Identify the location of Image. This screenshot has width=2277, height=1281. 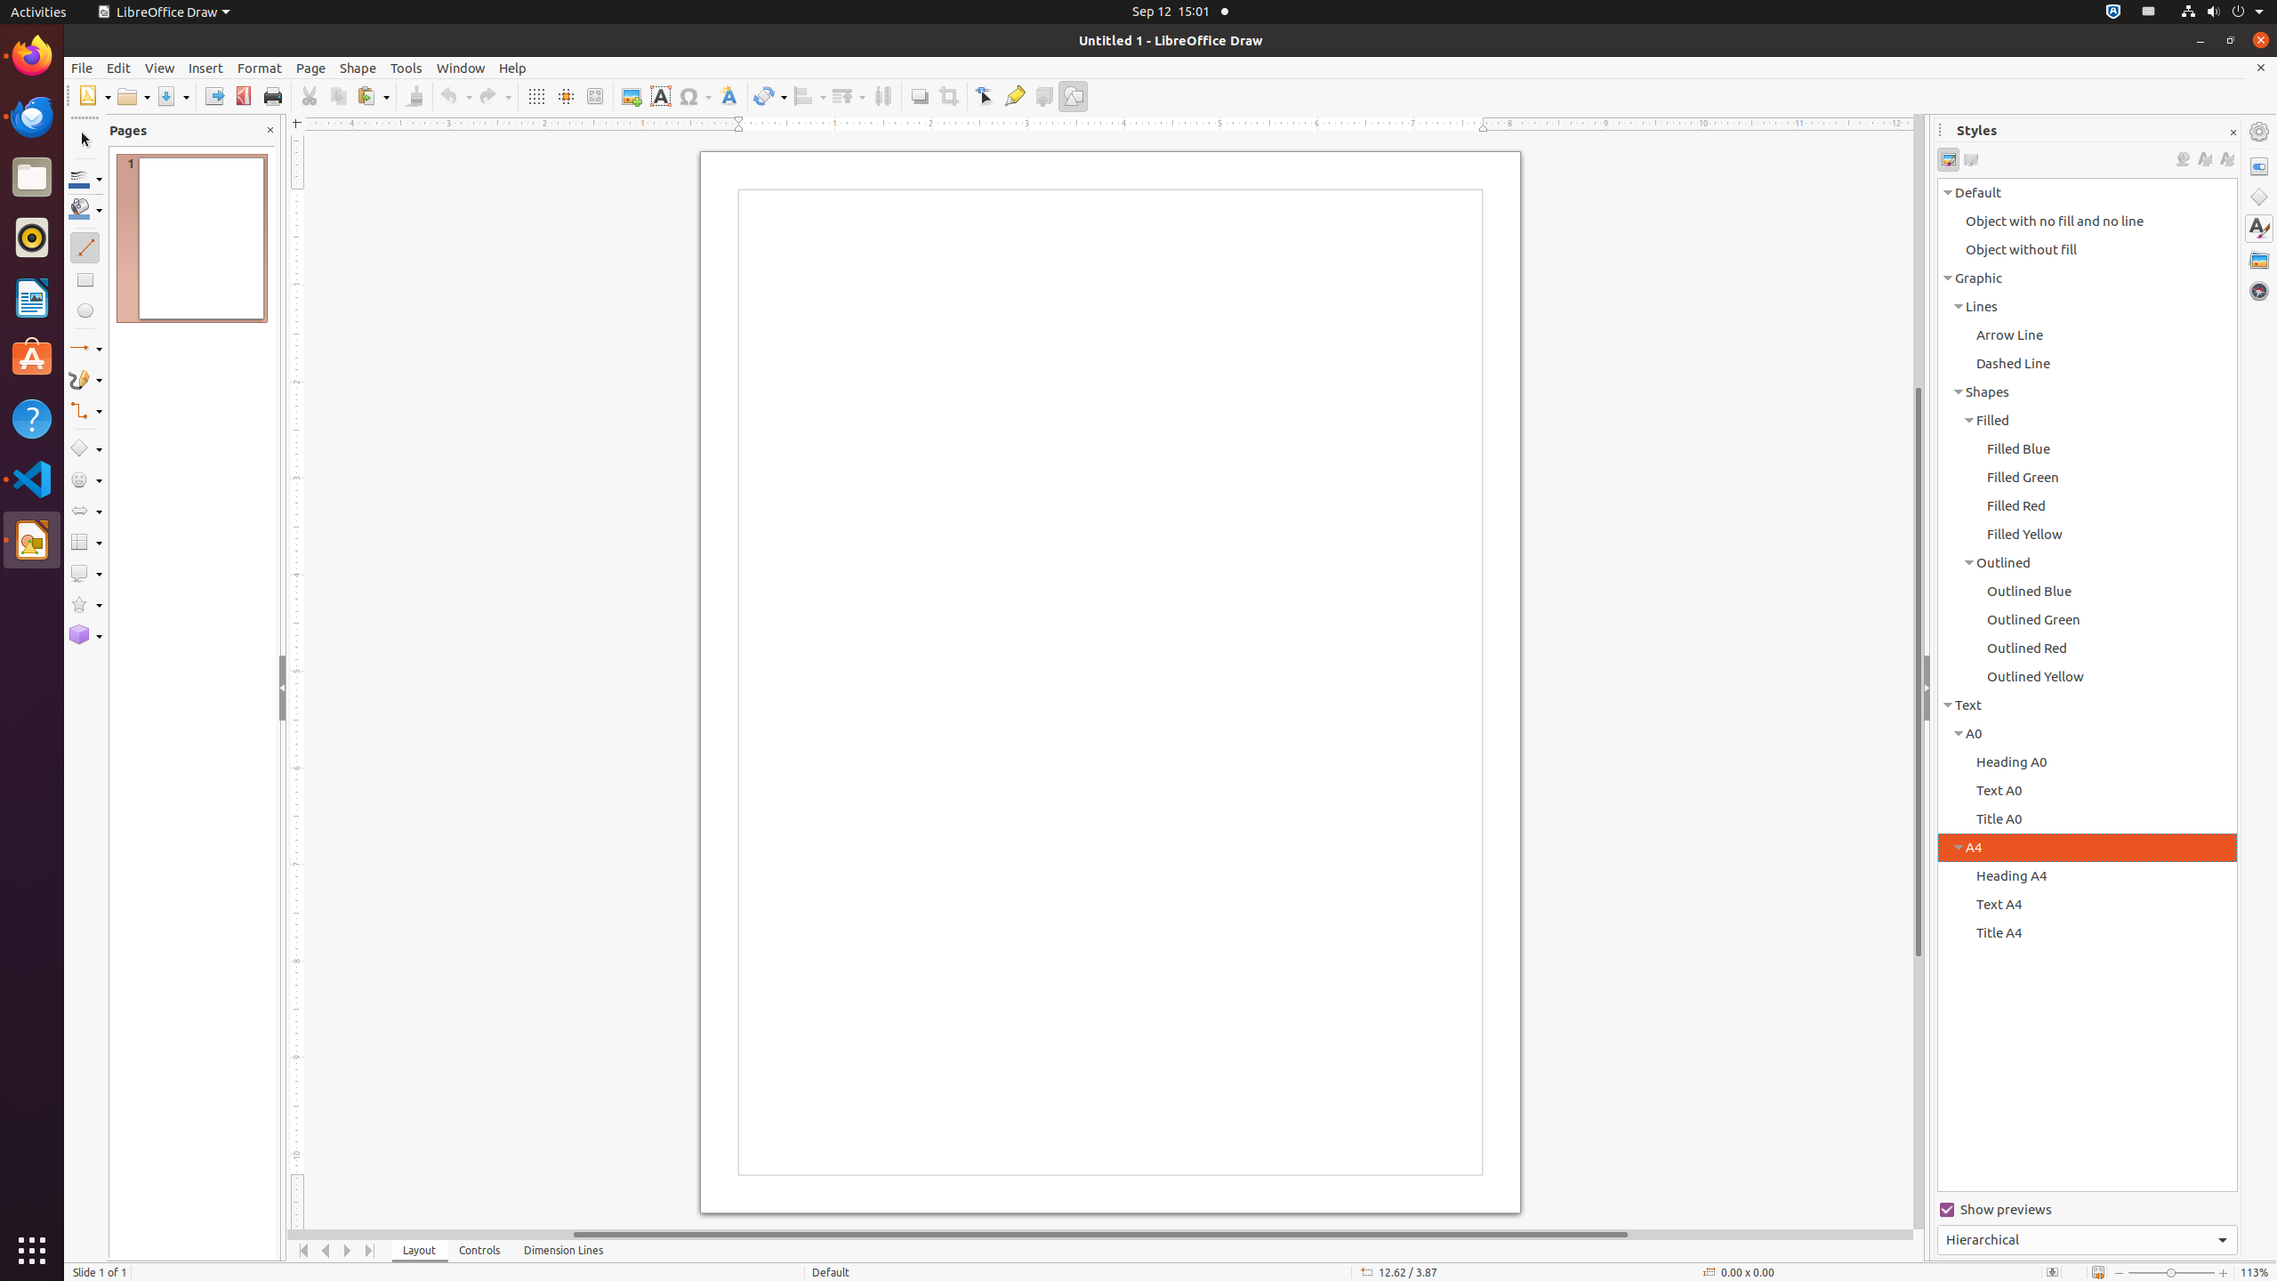
(632, 96).